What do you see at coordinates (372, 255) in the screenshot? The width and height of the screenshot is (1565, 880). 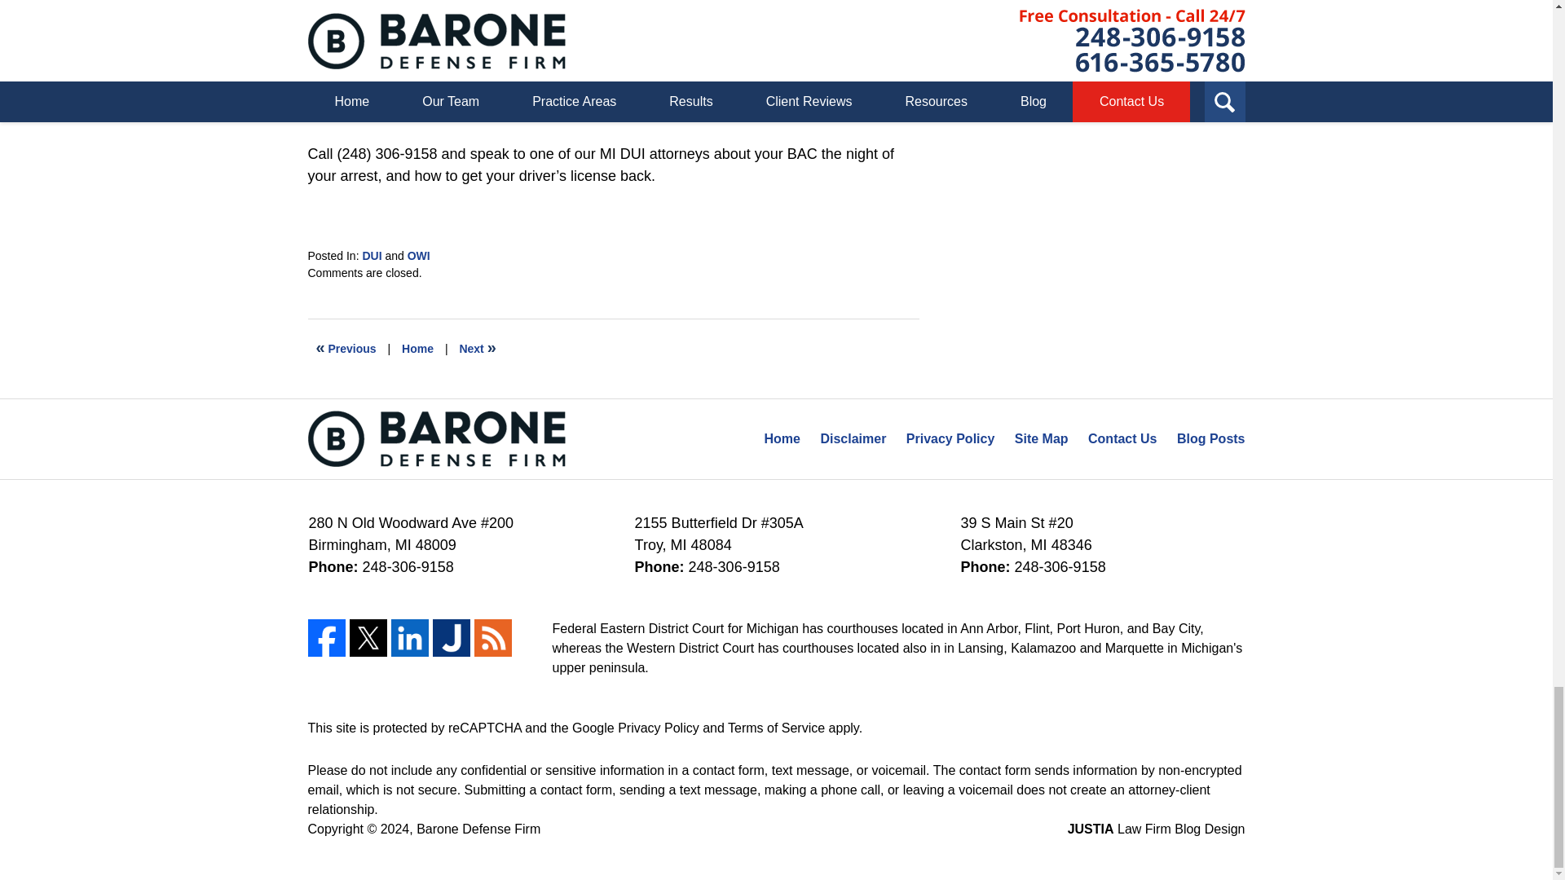 I see `View all posts in DUI` at bounding box center [372, 255].